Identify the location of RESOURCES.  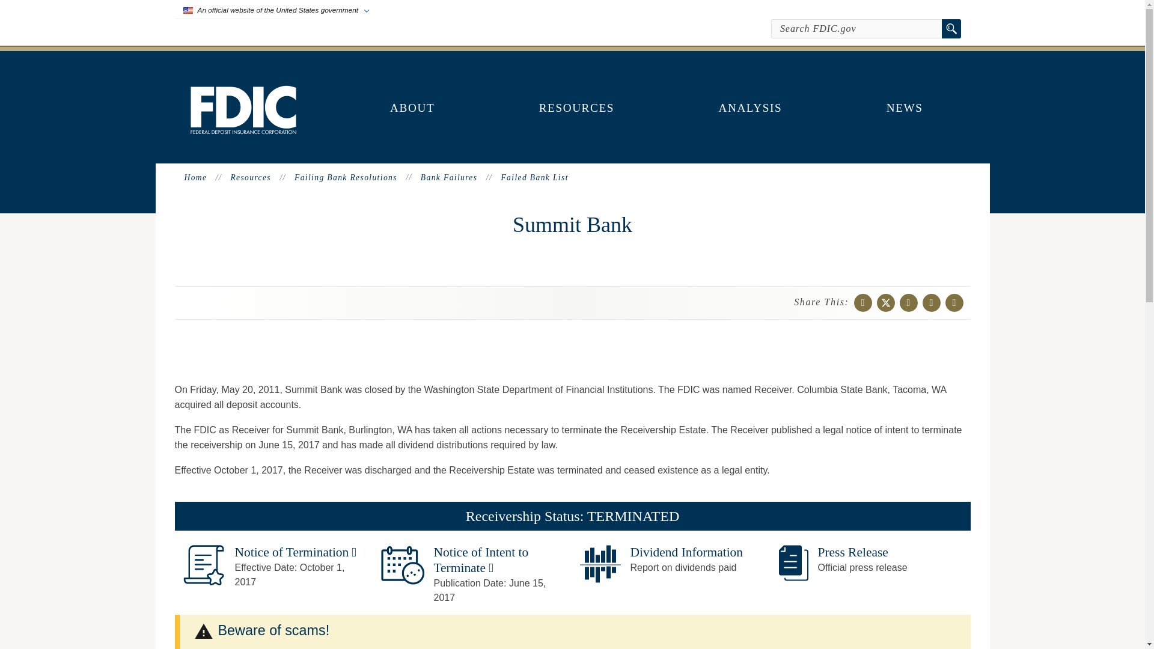
(577, 108).